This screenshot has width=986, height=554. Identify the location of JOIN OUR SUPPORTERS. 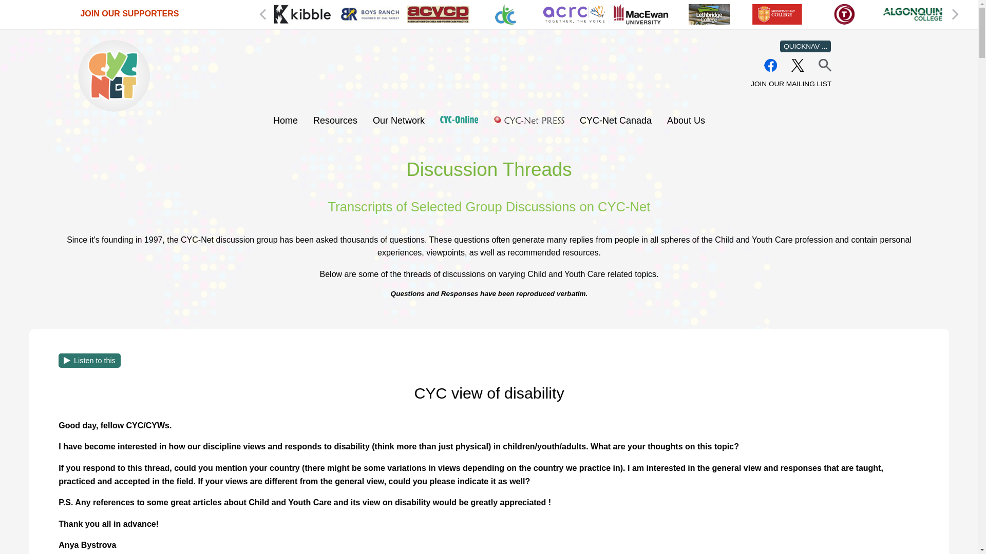
(129, 13).